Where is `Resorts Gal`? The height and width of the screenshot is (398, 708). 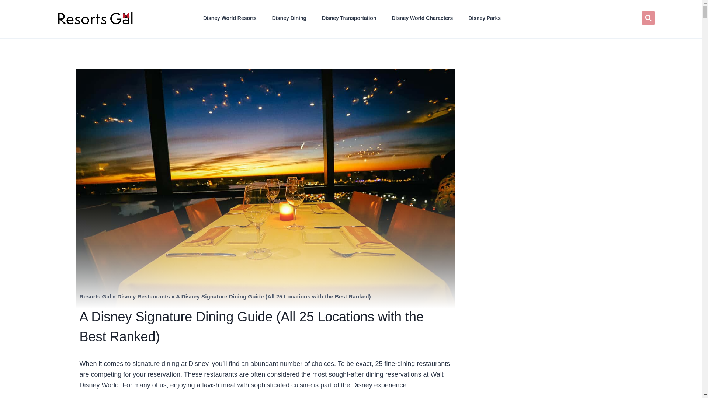 Resorts Gal is located at coordinates (95, 296).